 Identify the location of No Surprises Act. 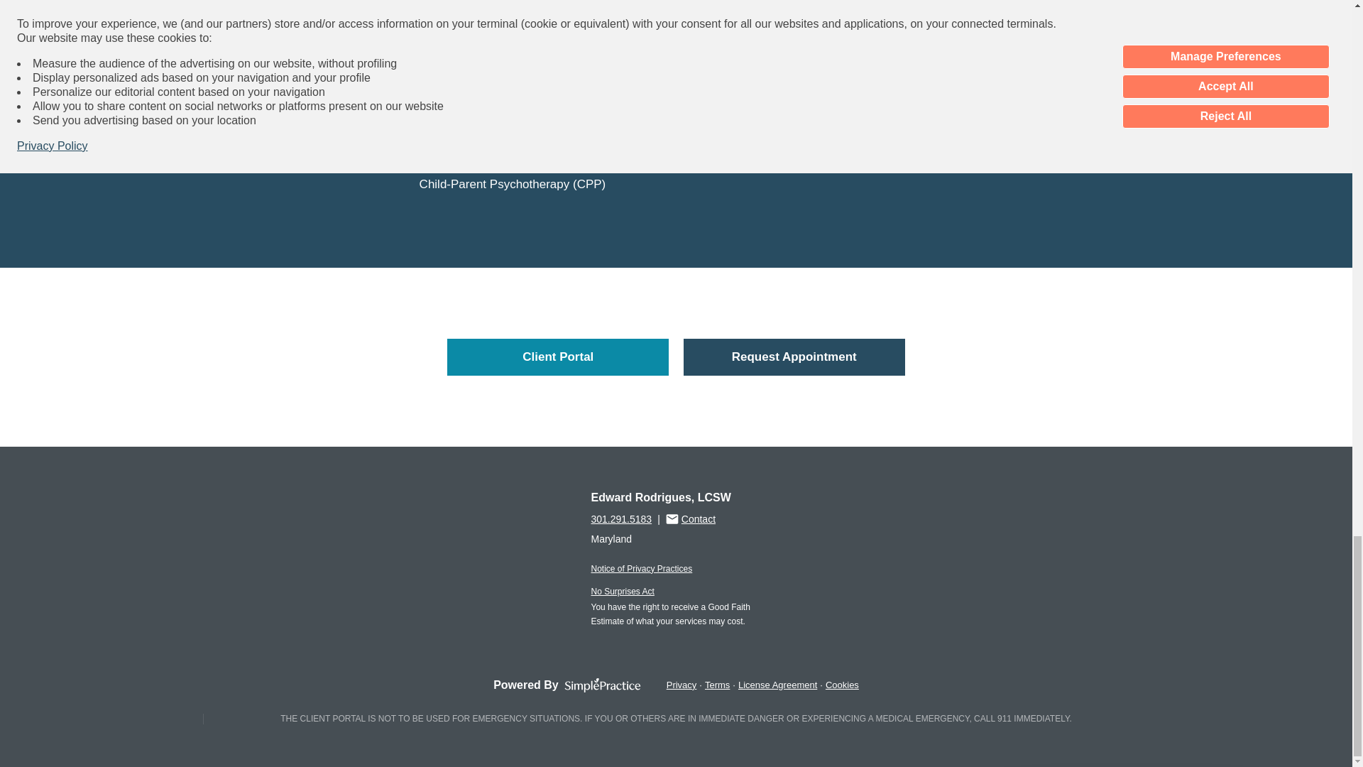
(622, 592).